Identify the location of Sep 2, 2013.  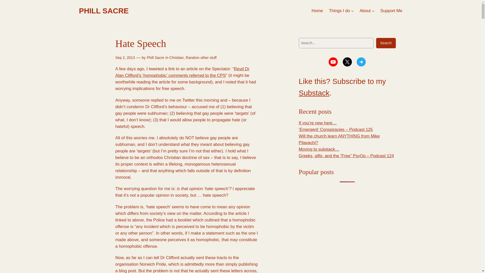
(125, 58).